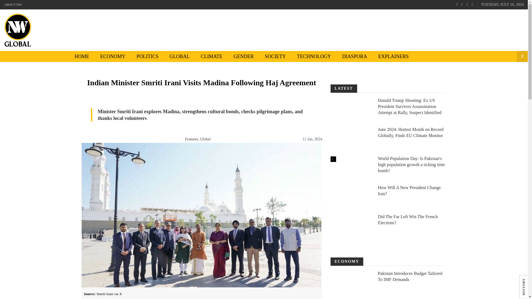  Describe the element at coordinates (351, 226) in the screenshot. I see `Did The Far Left Win The French Elections?` at that location.